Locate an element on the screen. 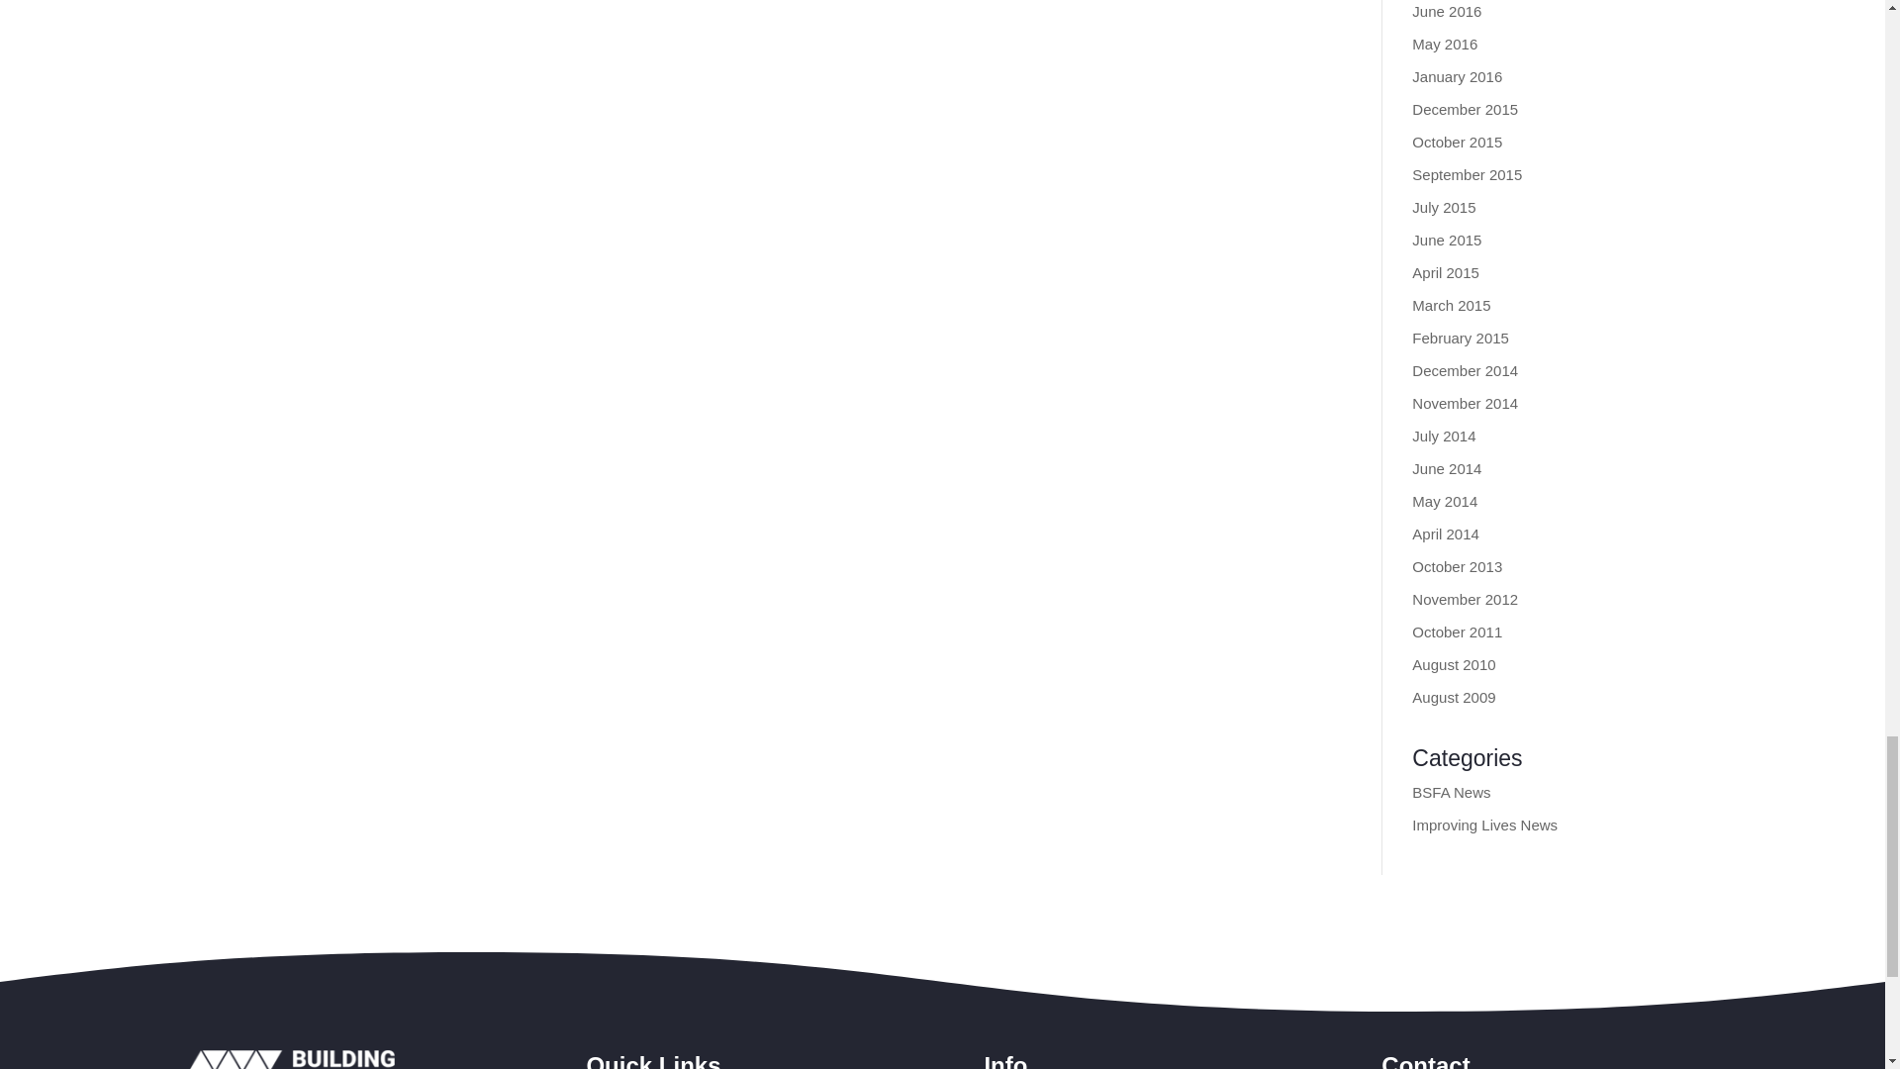 Image resolution: width=1900 pixels, height=1069 pixels. logo-3 is located at coordinates (291, 1059).